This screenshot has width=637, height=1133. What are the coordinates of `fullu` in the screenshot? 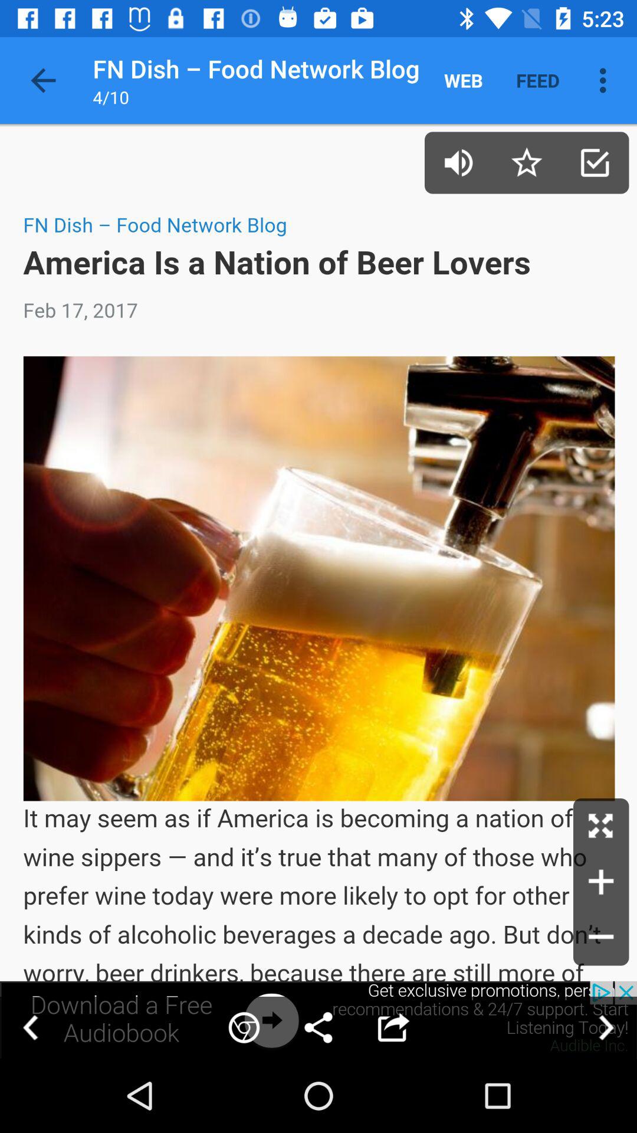 It's located at (601, 826).